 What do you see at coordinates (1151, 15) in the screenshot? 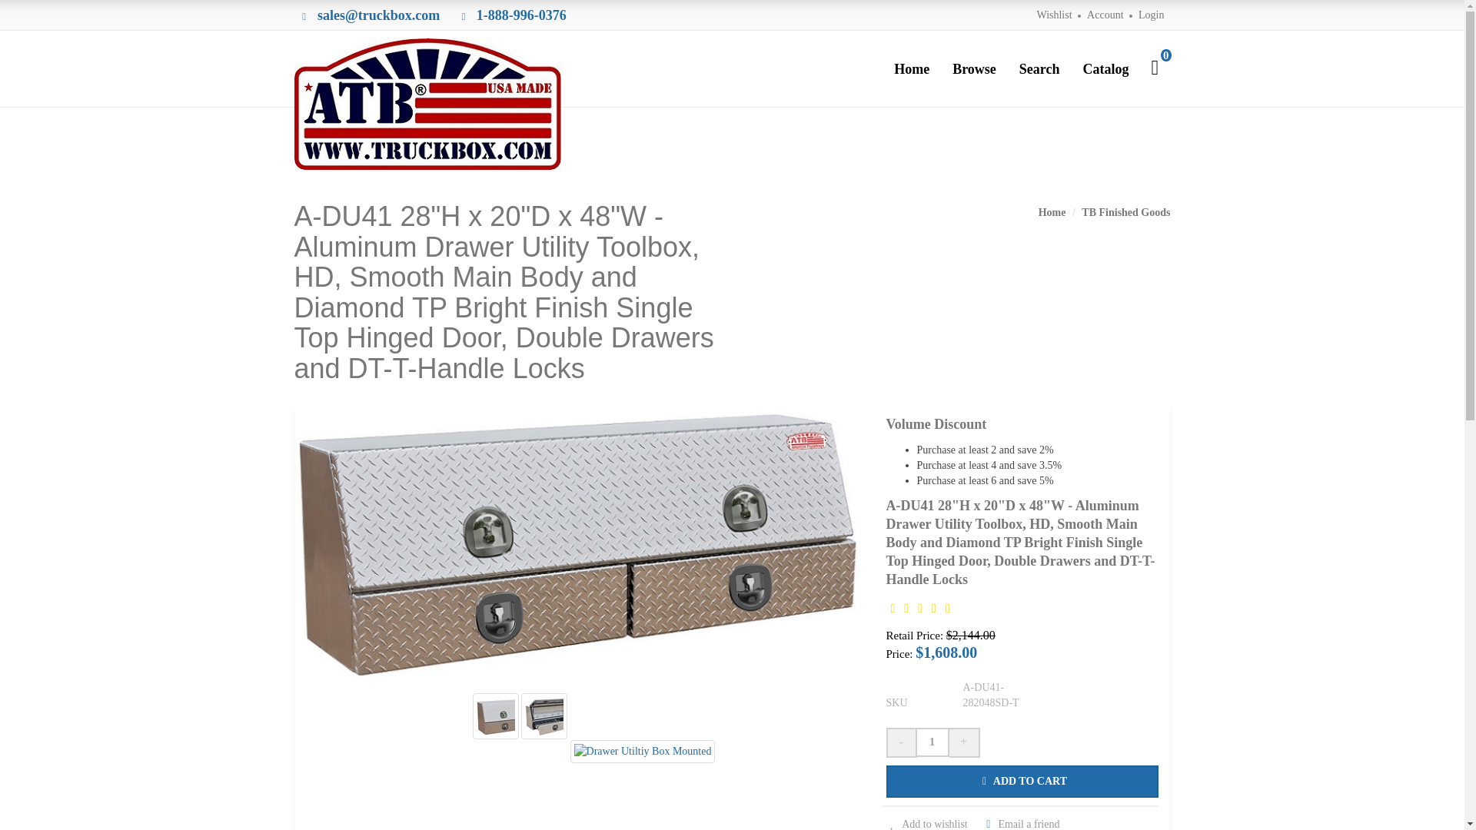
I see `Login` at bounding box center [1151, 15].